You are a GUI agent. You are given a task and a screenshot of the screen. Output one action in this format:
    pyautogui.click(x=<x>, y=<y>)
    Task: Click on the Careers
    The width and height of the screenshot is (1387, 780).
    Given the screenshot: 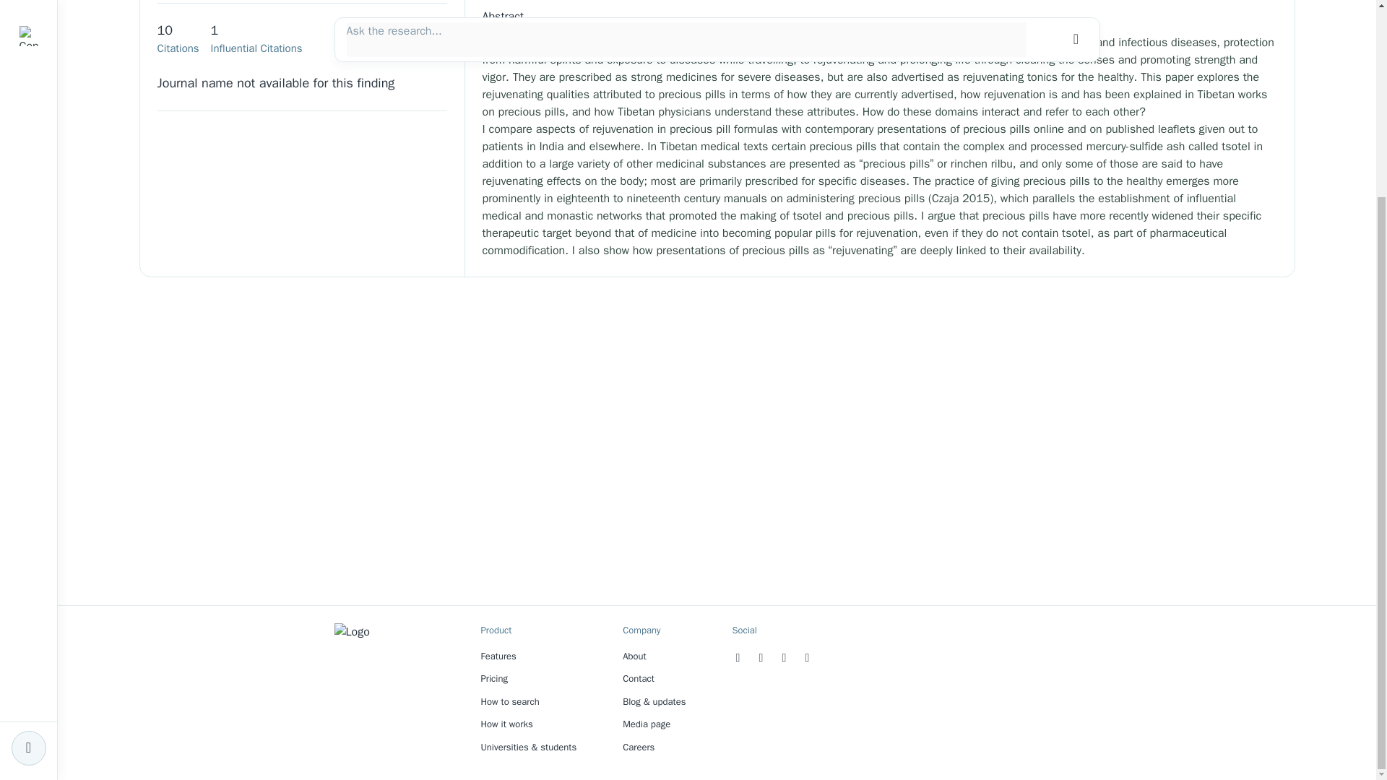 What is the action you would take?
    pyautogui.click(x=639, y=747)
    